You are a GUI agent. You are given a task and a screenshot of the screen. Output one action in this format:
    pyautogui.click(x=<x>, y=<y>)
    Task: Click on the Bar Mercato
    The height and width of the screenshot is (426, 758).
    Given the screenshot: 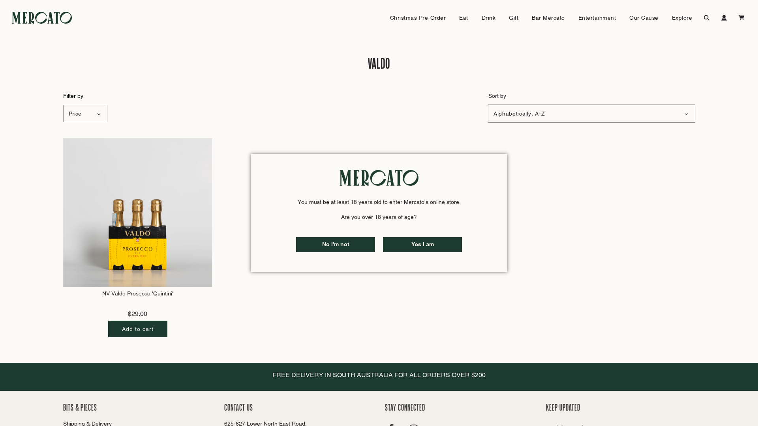 What is the action you would take?
    pyautogui.click(x=548, y=18)
    